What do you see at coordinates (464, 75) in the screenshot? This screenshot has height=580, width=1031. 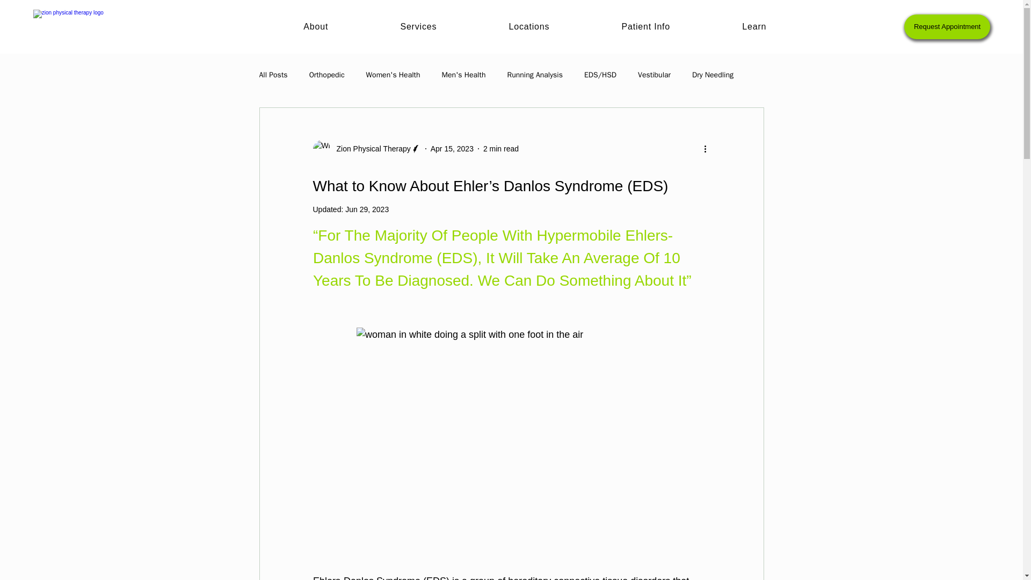 I see `Men's Health` at bounding box center [464, 75].